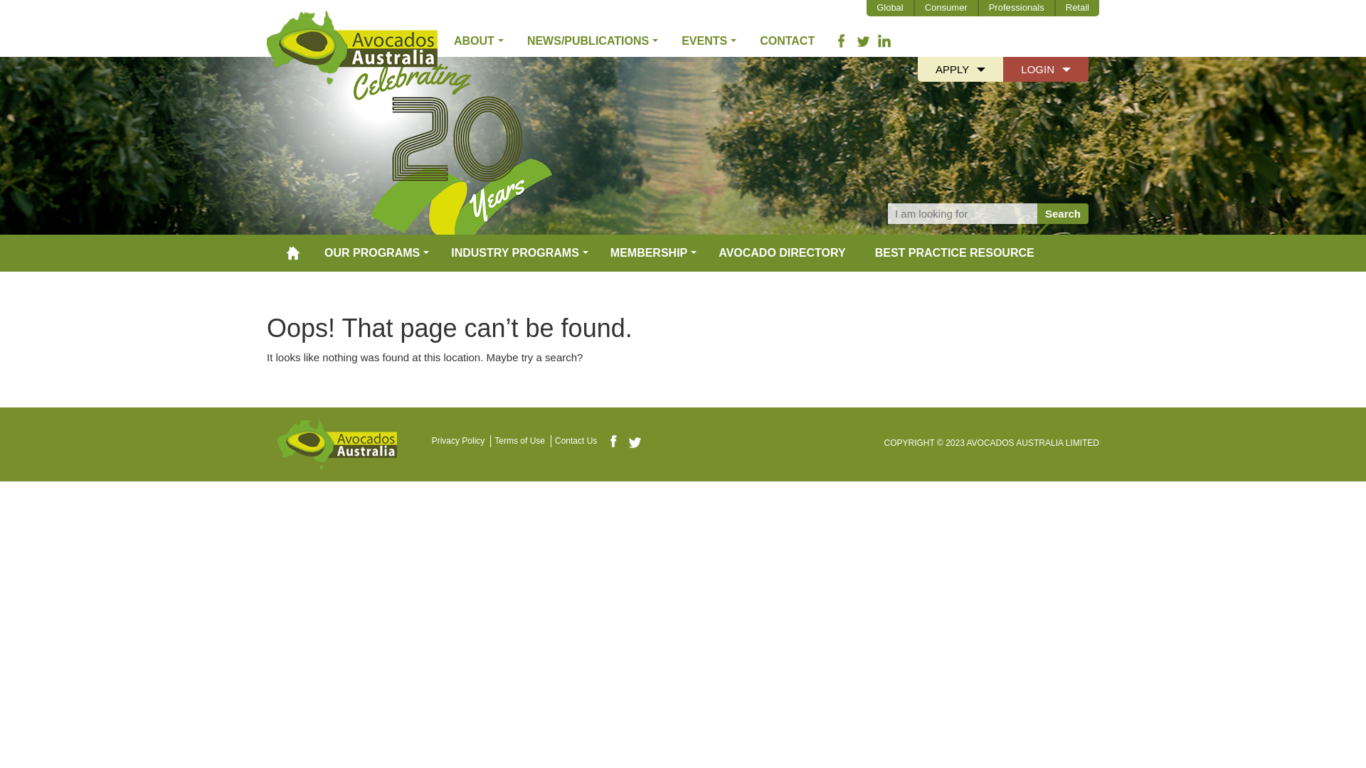 Image resolution: width=1366 pixels, height=768 pixels. I want to click on INDUSTRY PROGRAMS, so click(515, 253).